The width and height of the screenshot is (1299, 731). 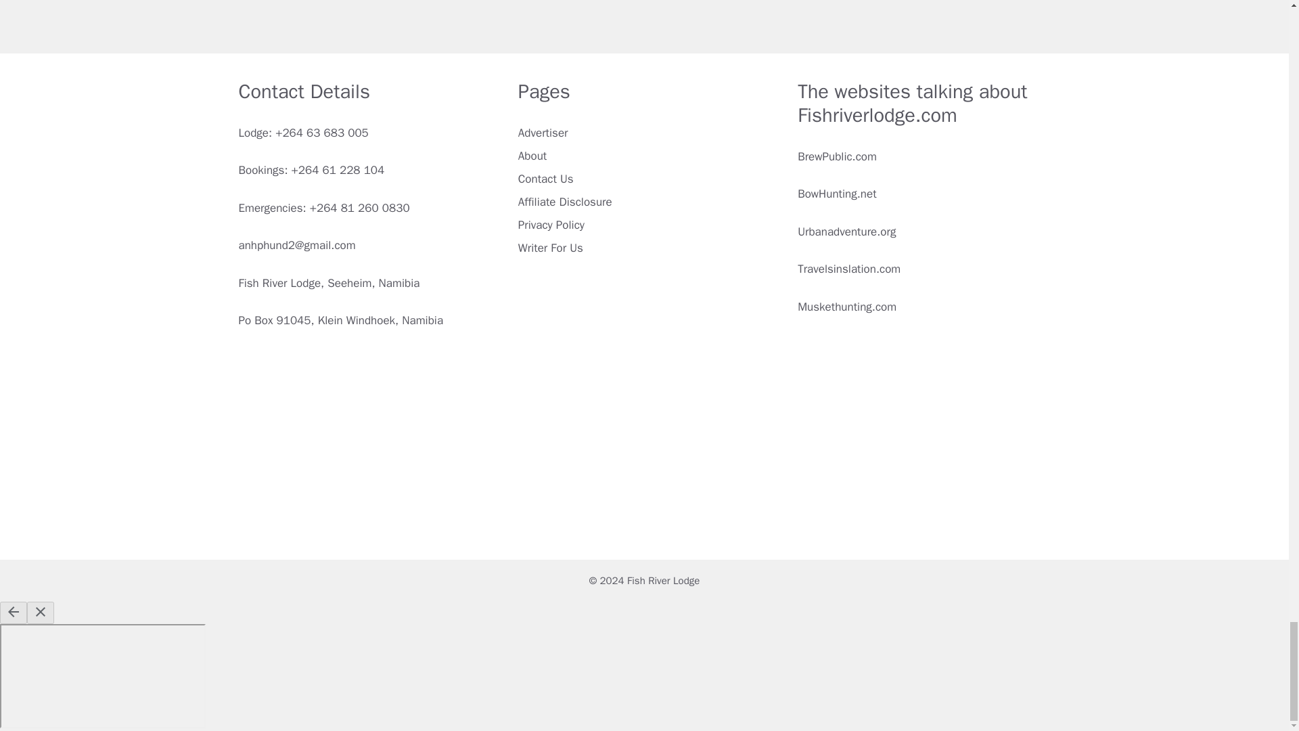 What do you see at coordinates (551, 225) in the screenshot?
I see `Privacy Policy` at bounding box center [551, 225].